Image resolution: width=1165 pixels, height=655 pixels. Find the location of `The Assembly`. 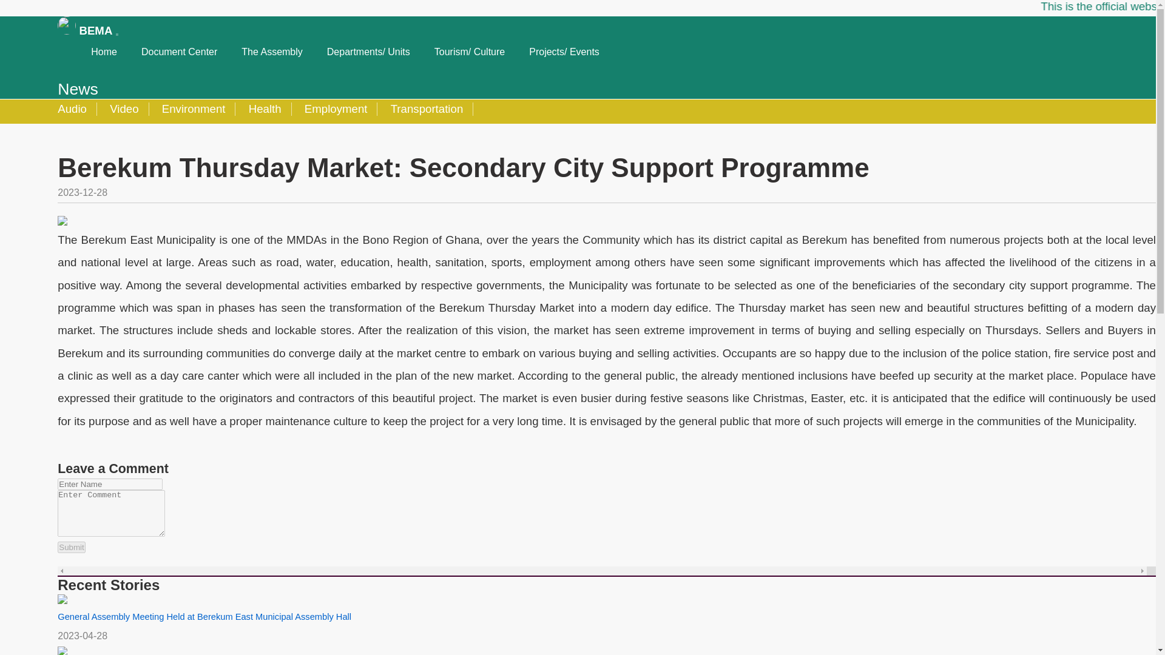

The Assembly is located at coordinates (284, 52).